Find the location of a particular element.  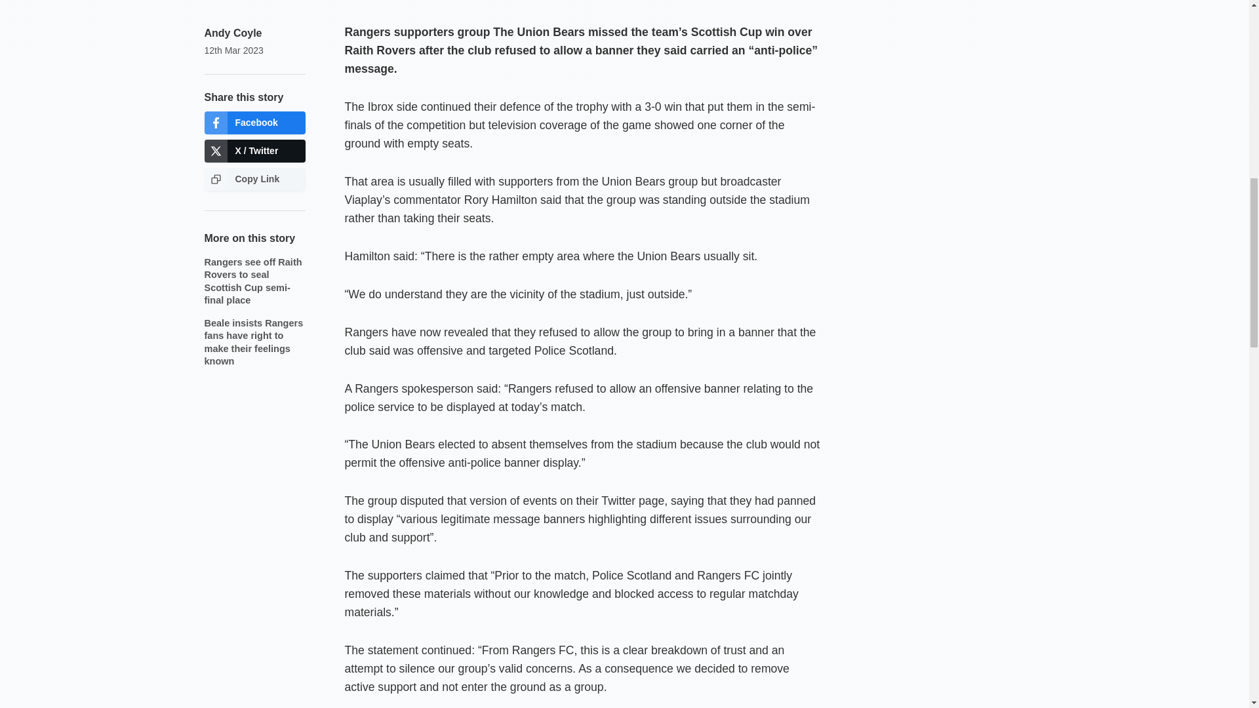

Facebook is located at coordinates (254, 123).